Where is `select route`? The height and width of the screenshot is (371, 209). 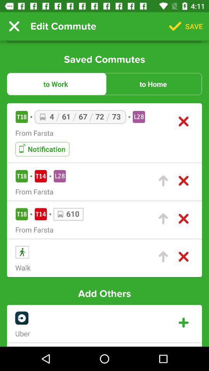
select route is located at coordinates (163, 181).